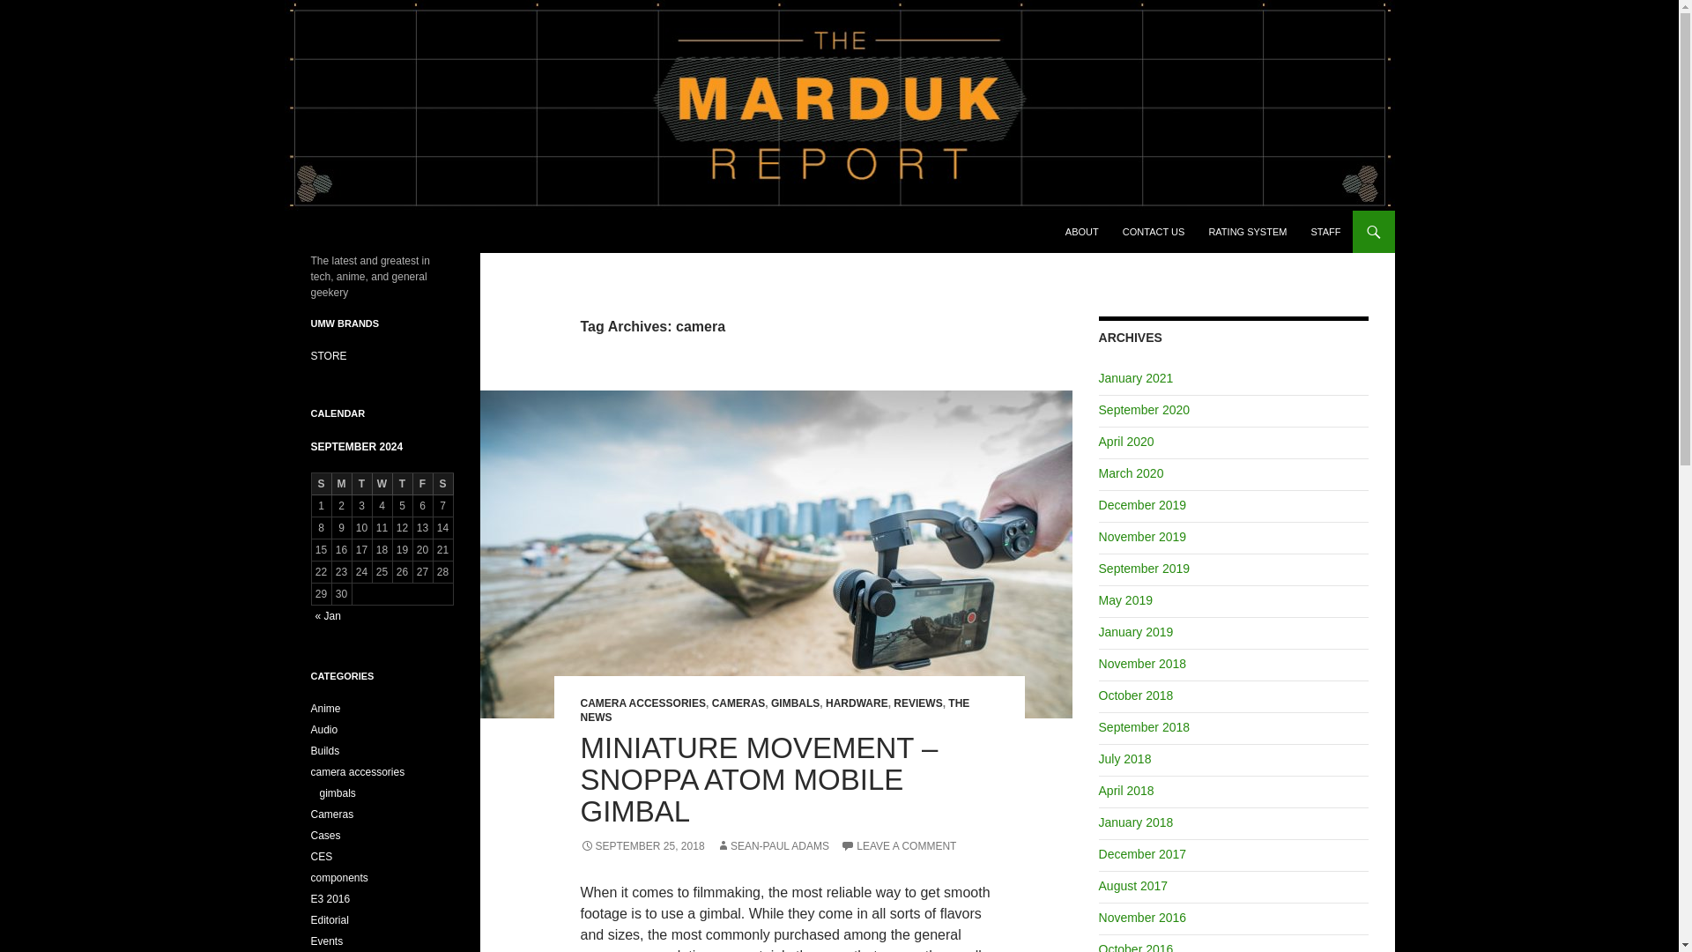  I want to click on Friday, so click(423, 483).